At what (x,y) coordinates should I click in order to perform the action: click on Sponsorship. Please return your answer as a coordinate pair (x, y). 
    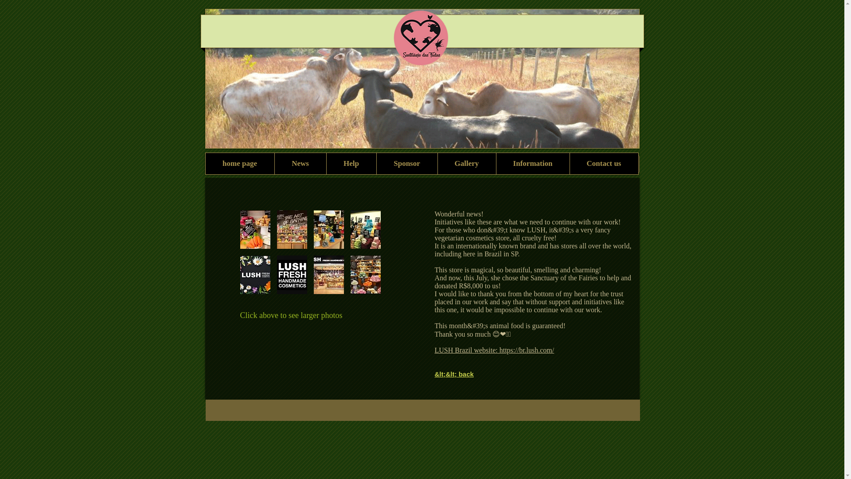
    Looking at the image, I should click on (422, 164).